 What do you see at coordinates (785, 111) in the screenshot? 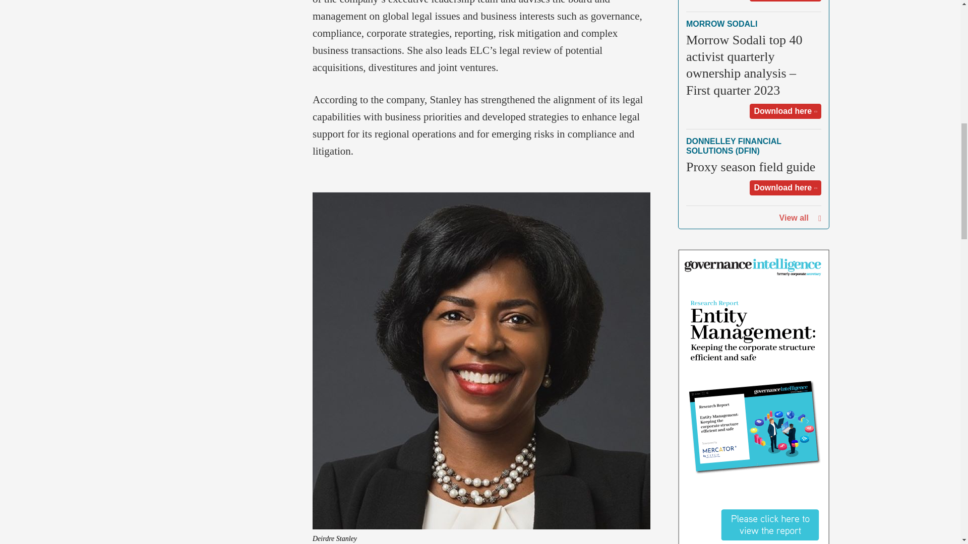
I see `Download here` at bounding box center [785, 111].